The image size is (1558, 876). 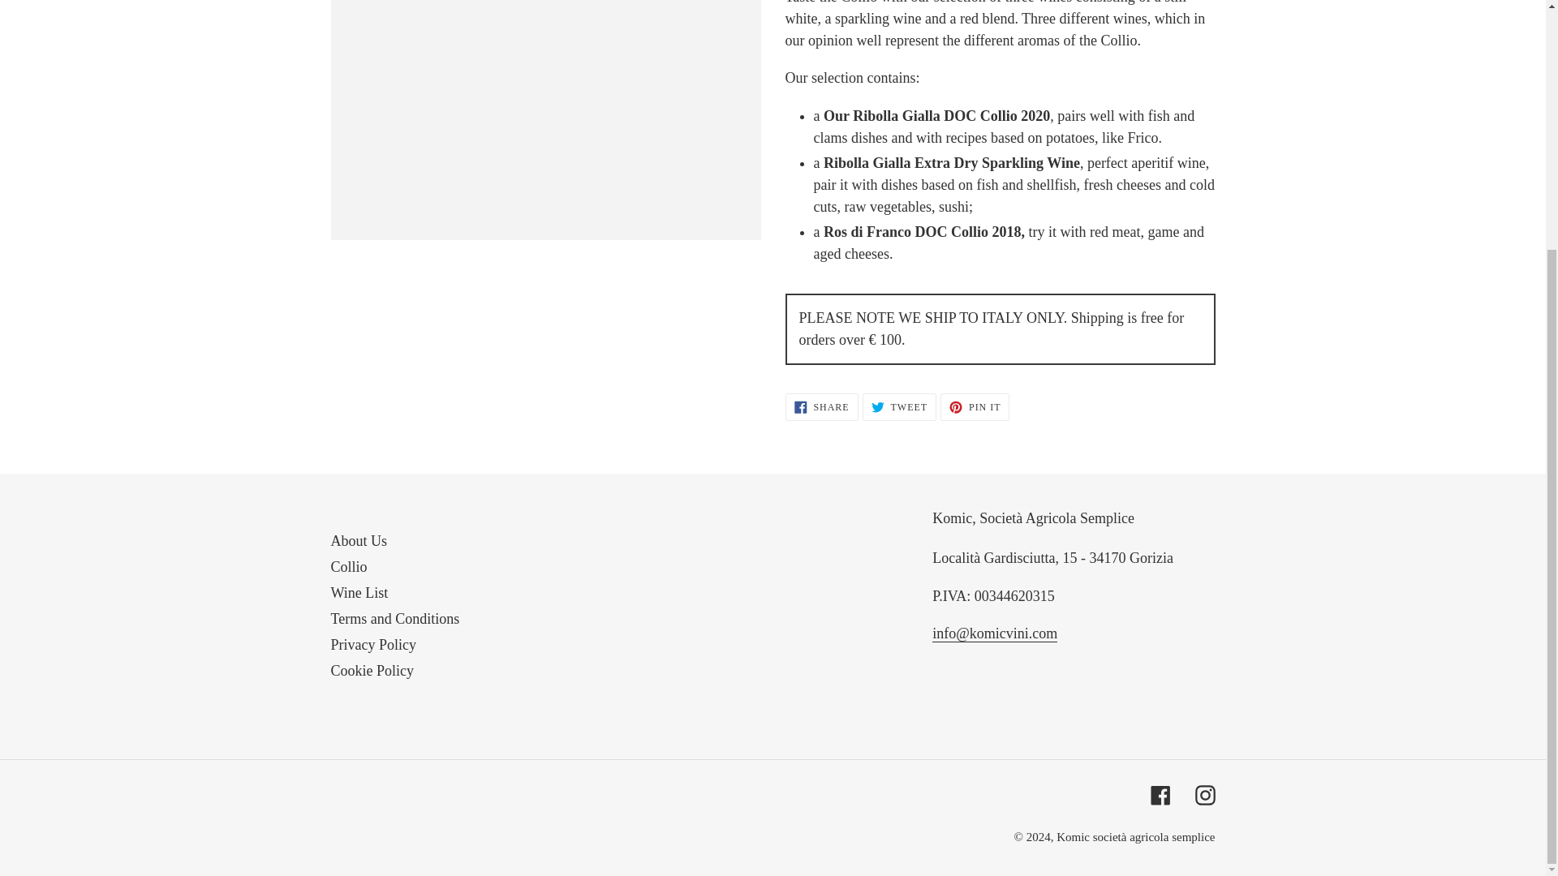 I want to click on Facebook, so click(x=373, y=644).